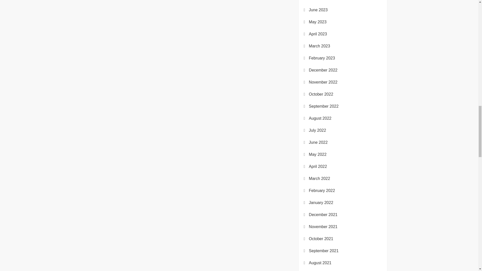 Image resolution: width=482 pixels, height=271 pixels. Describe the element at coordinates (323, 82) in the screenshot. I see `November 2022` at that location.